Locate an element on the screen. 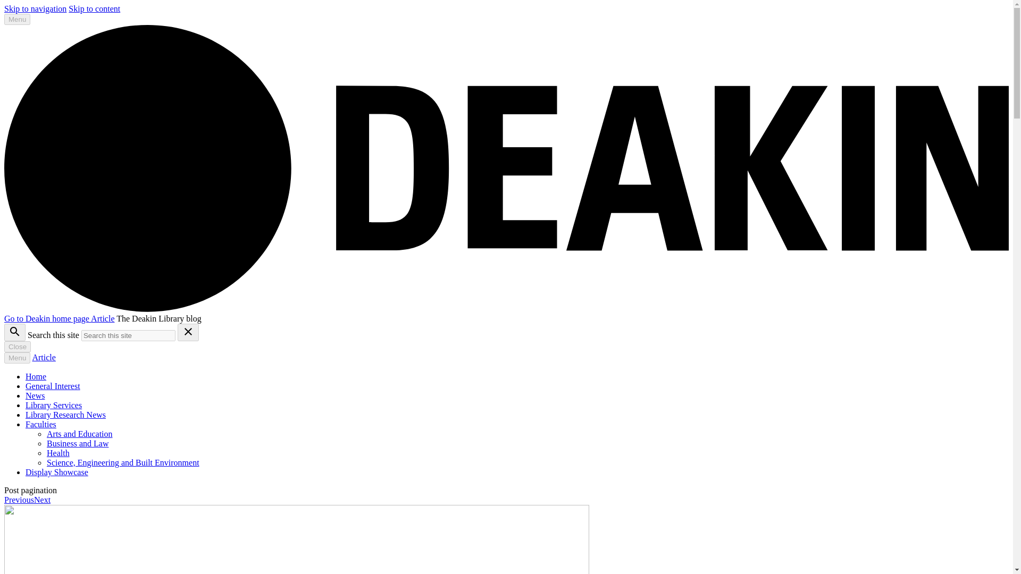 This screenshot has width=1021, height=574. Display Showcase is located at coordinates (56, 472).